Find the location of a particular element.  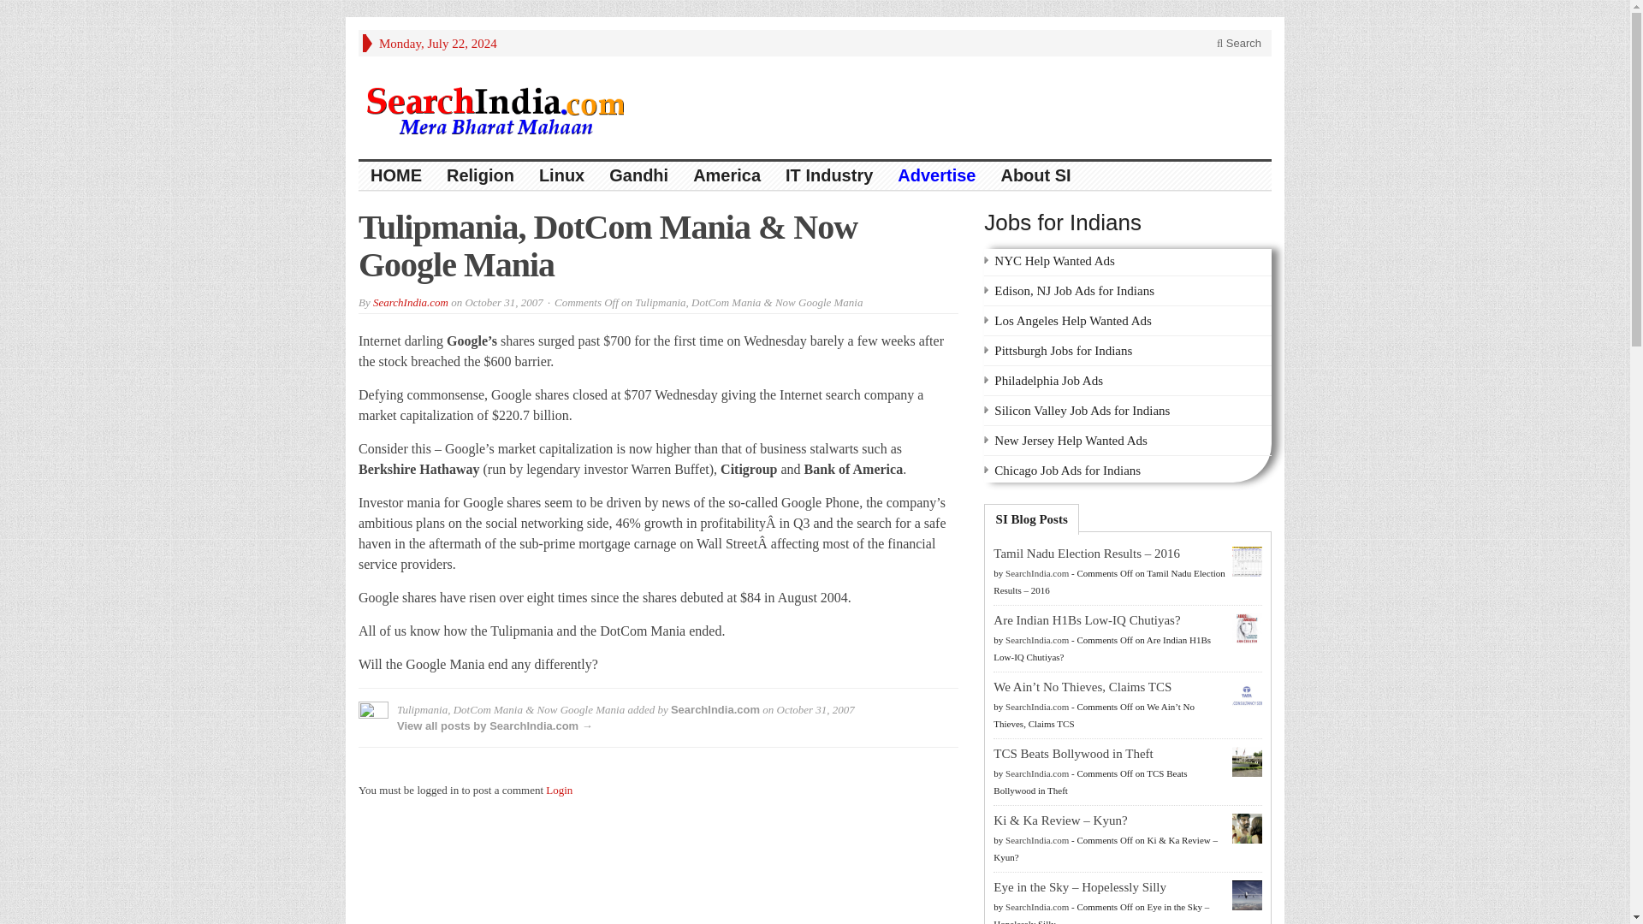

Login is located at coordinates (558, 789).